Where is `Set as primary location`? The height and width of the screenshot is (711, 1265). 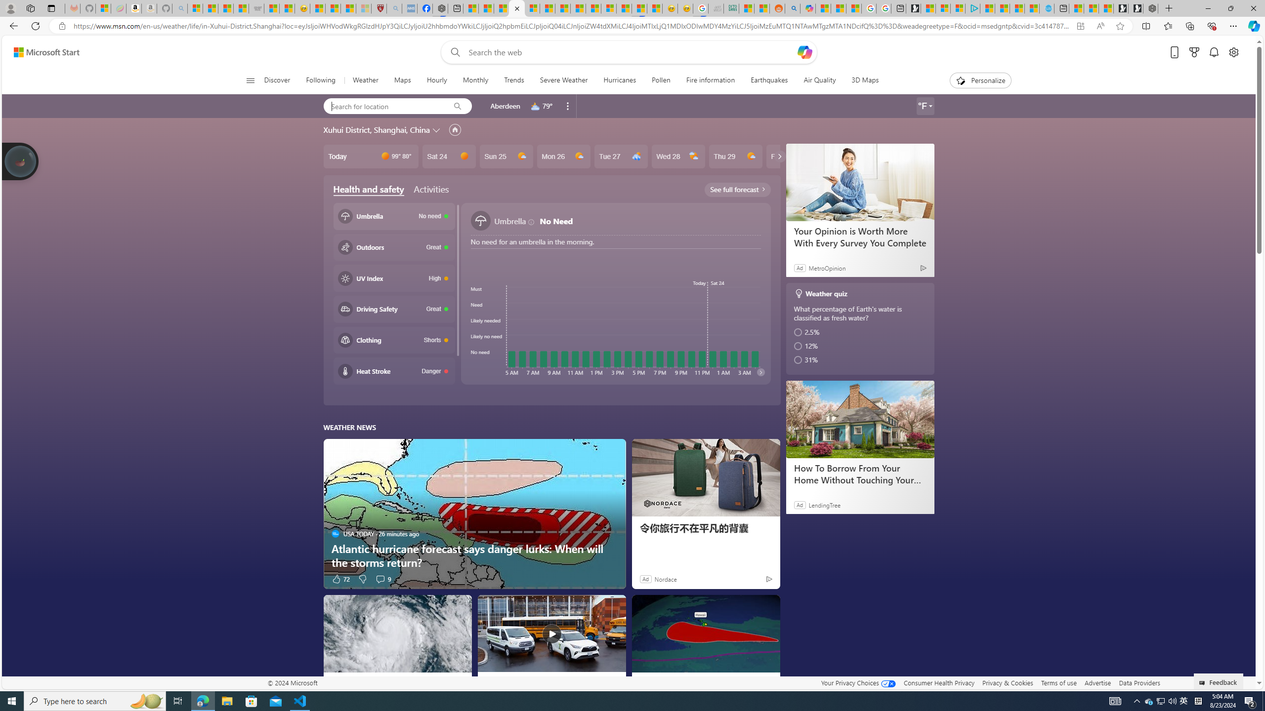
Set as primary location is located at coordinates (455, 129).